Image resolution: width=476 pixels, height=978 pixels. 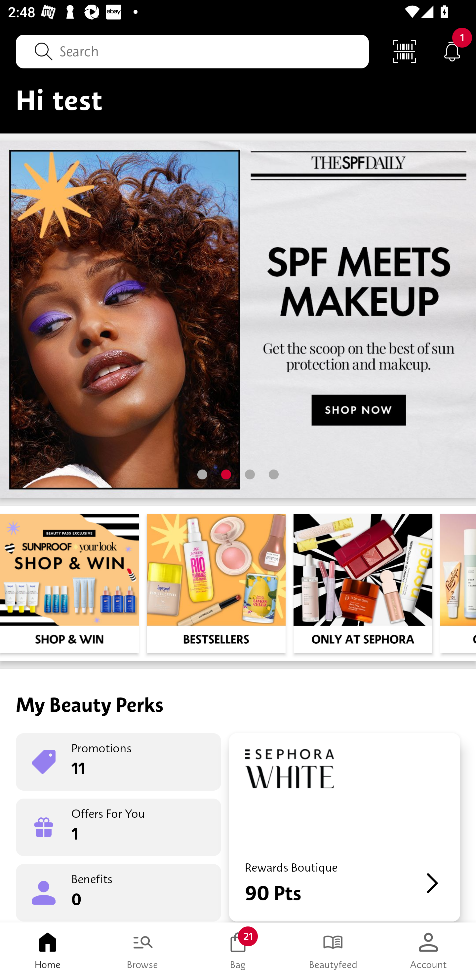 What do you see at coordinates (238, 950) in the screenshot?
I see `Bag 21 Bag` at bounding box center [238, 950].